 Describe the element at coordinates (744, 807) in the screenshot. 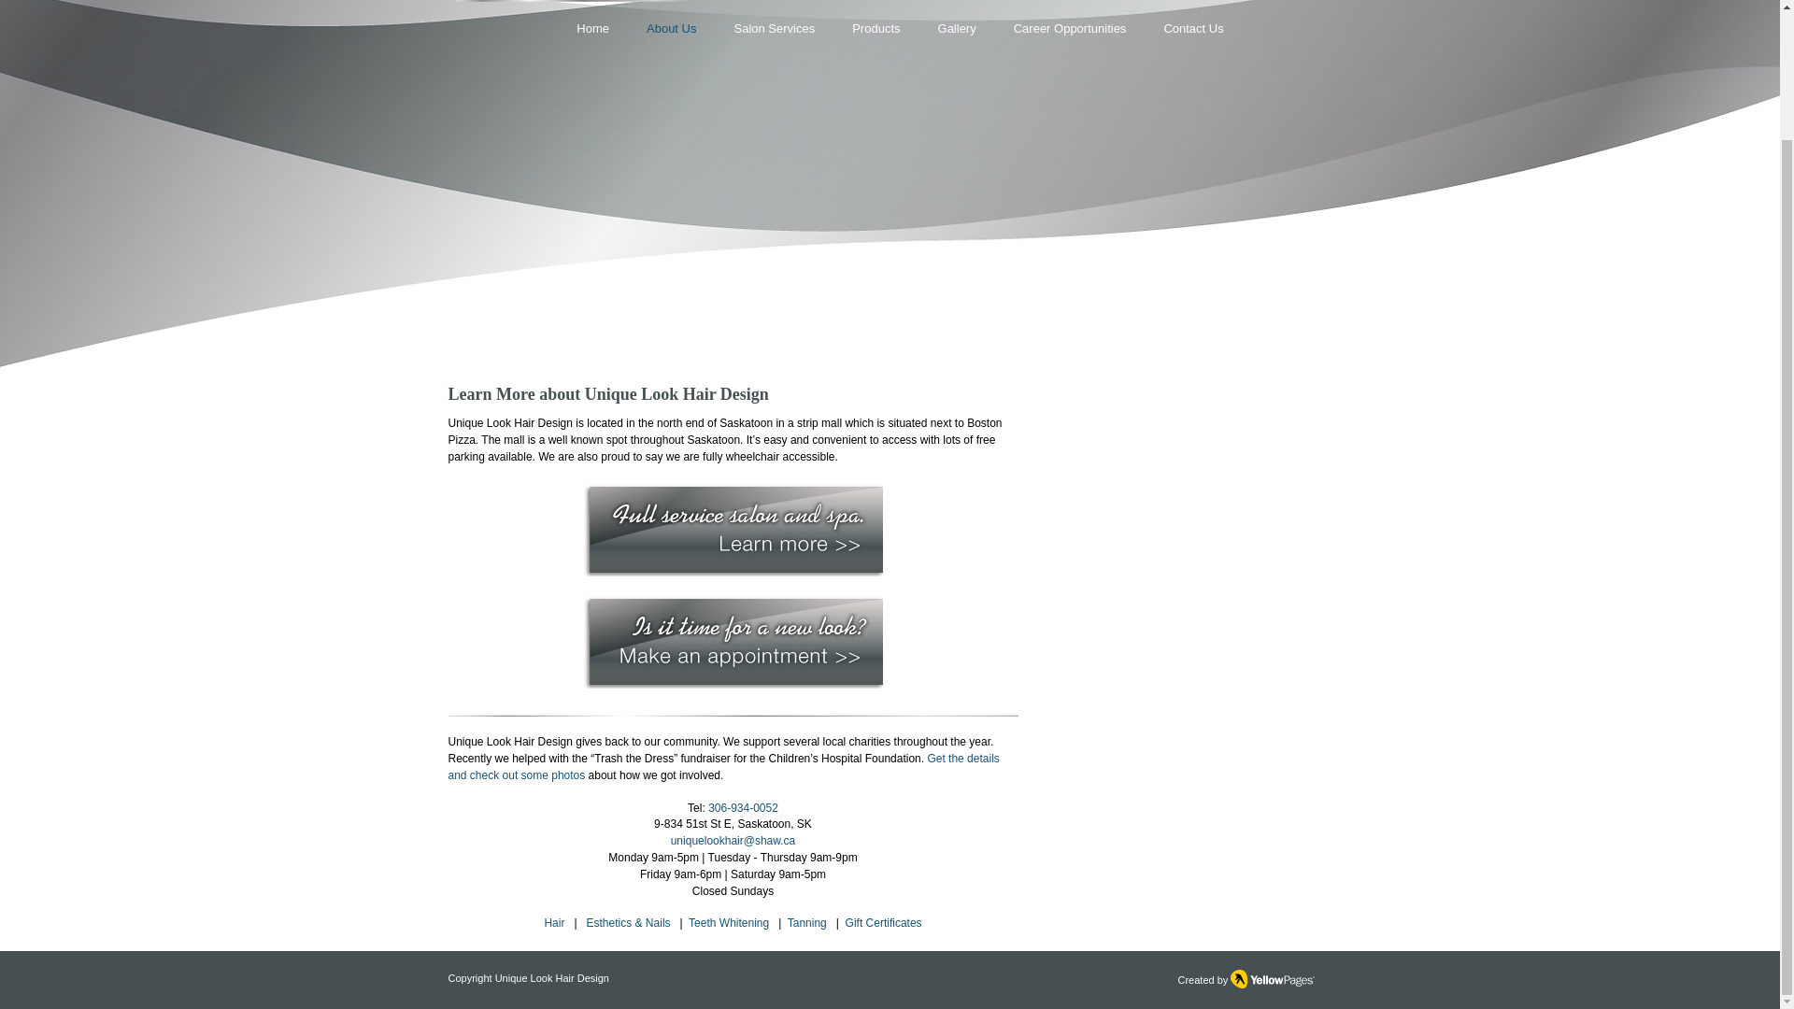

I see `306-934-0052` at that location.